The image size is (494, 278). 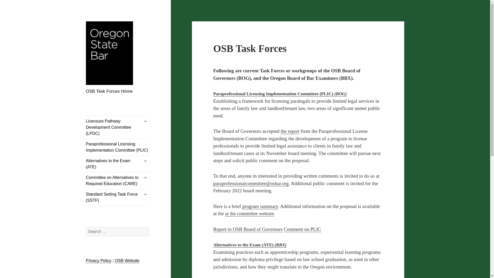 I want to click on Report to OSB Board of Governors, so click(x=248, y=229).